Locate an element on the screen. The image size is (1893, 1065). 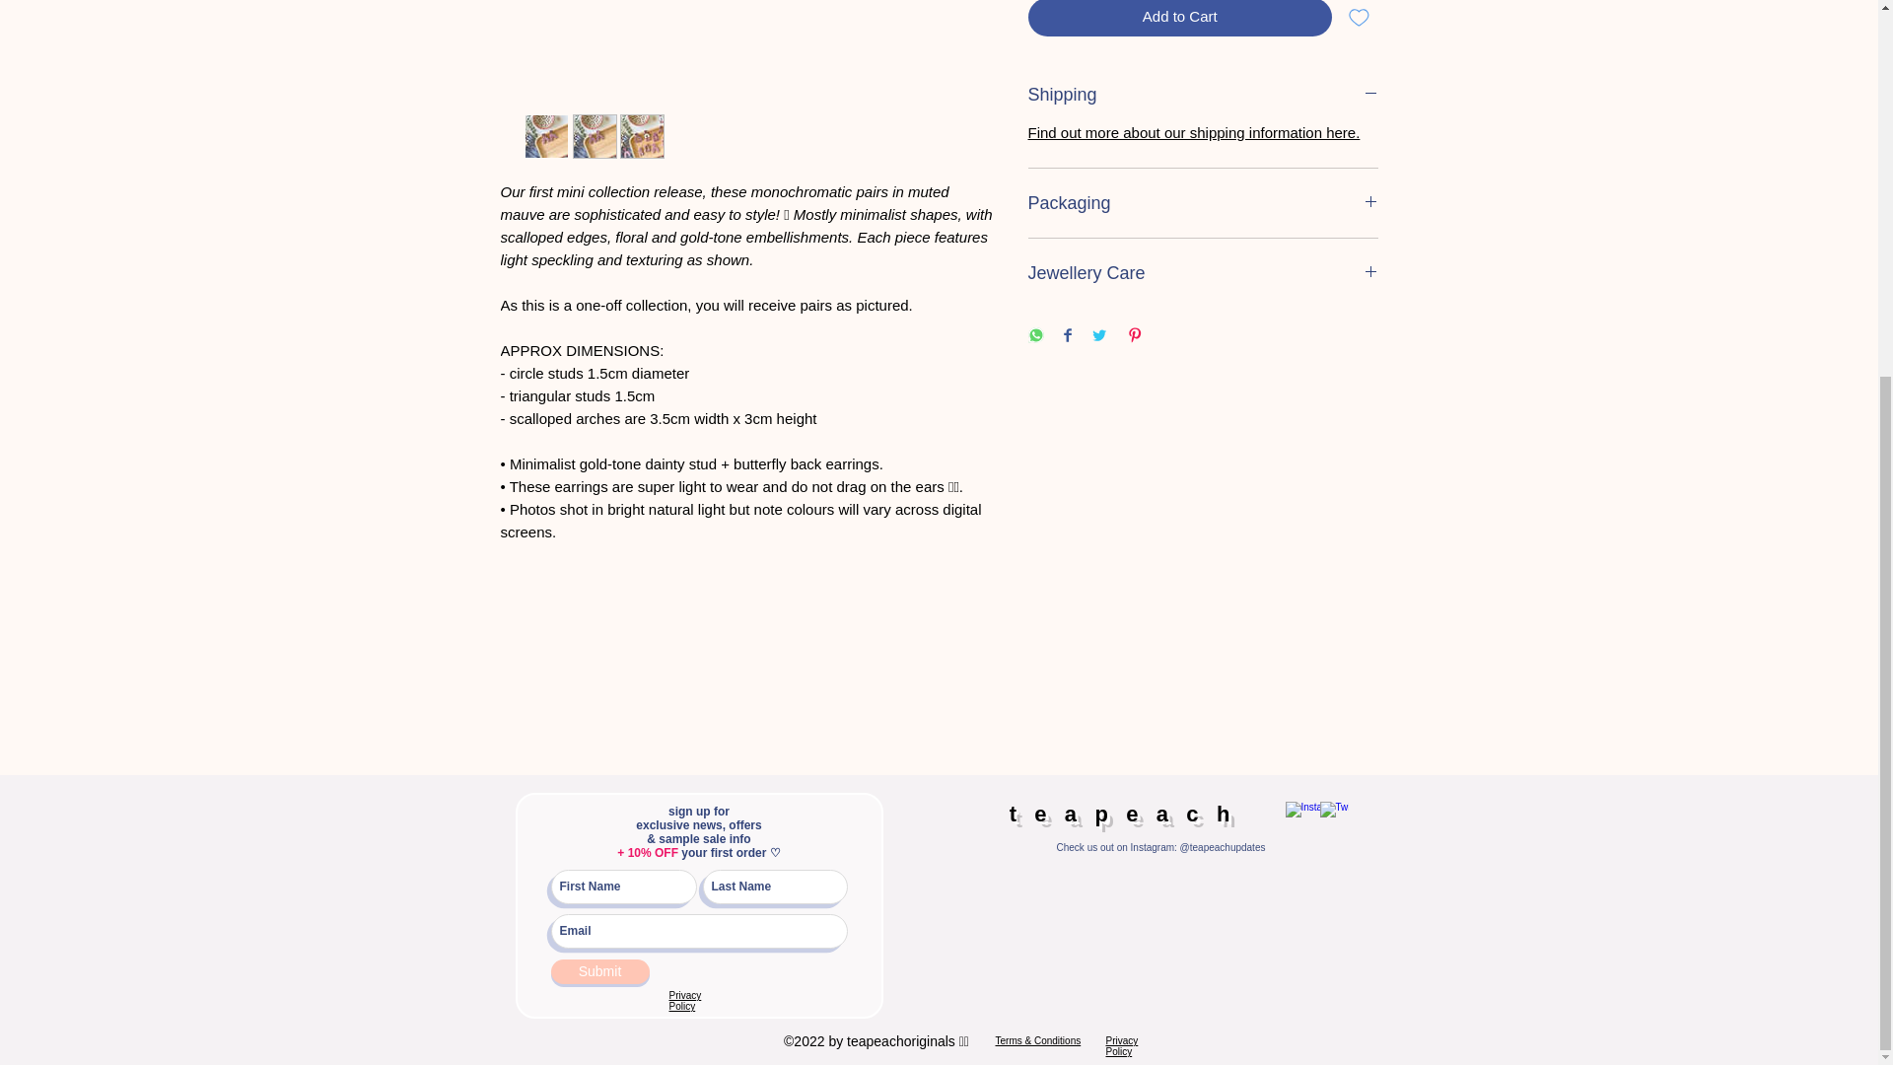
Packaging is located at coordinates (1203, 203).